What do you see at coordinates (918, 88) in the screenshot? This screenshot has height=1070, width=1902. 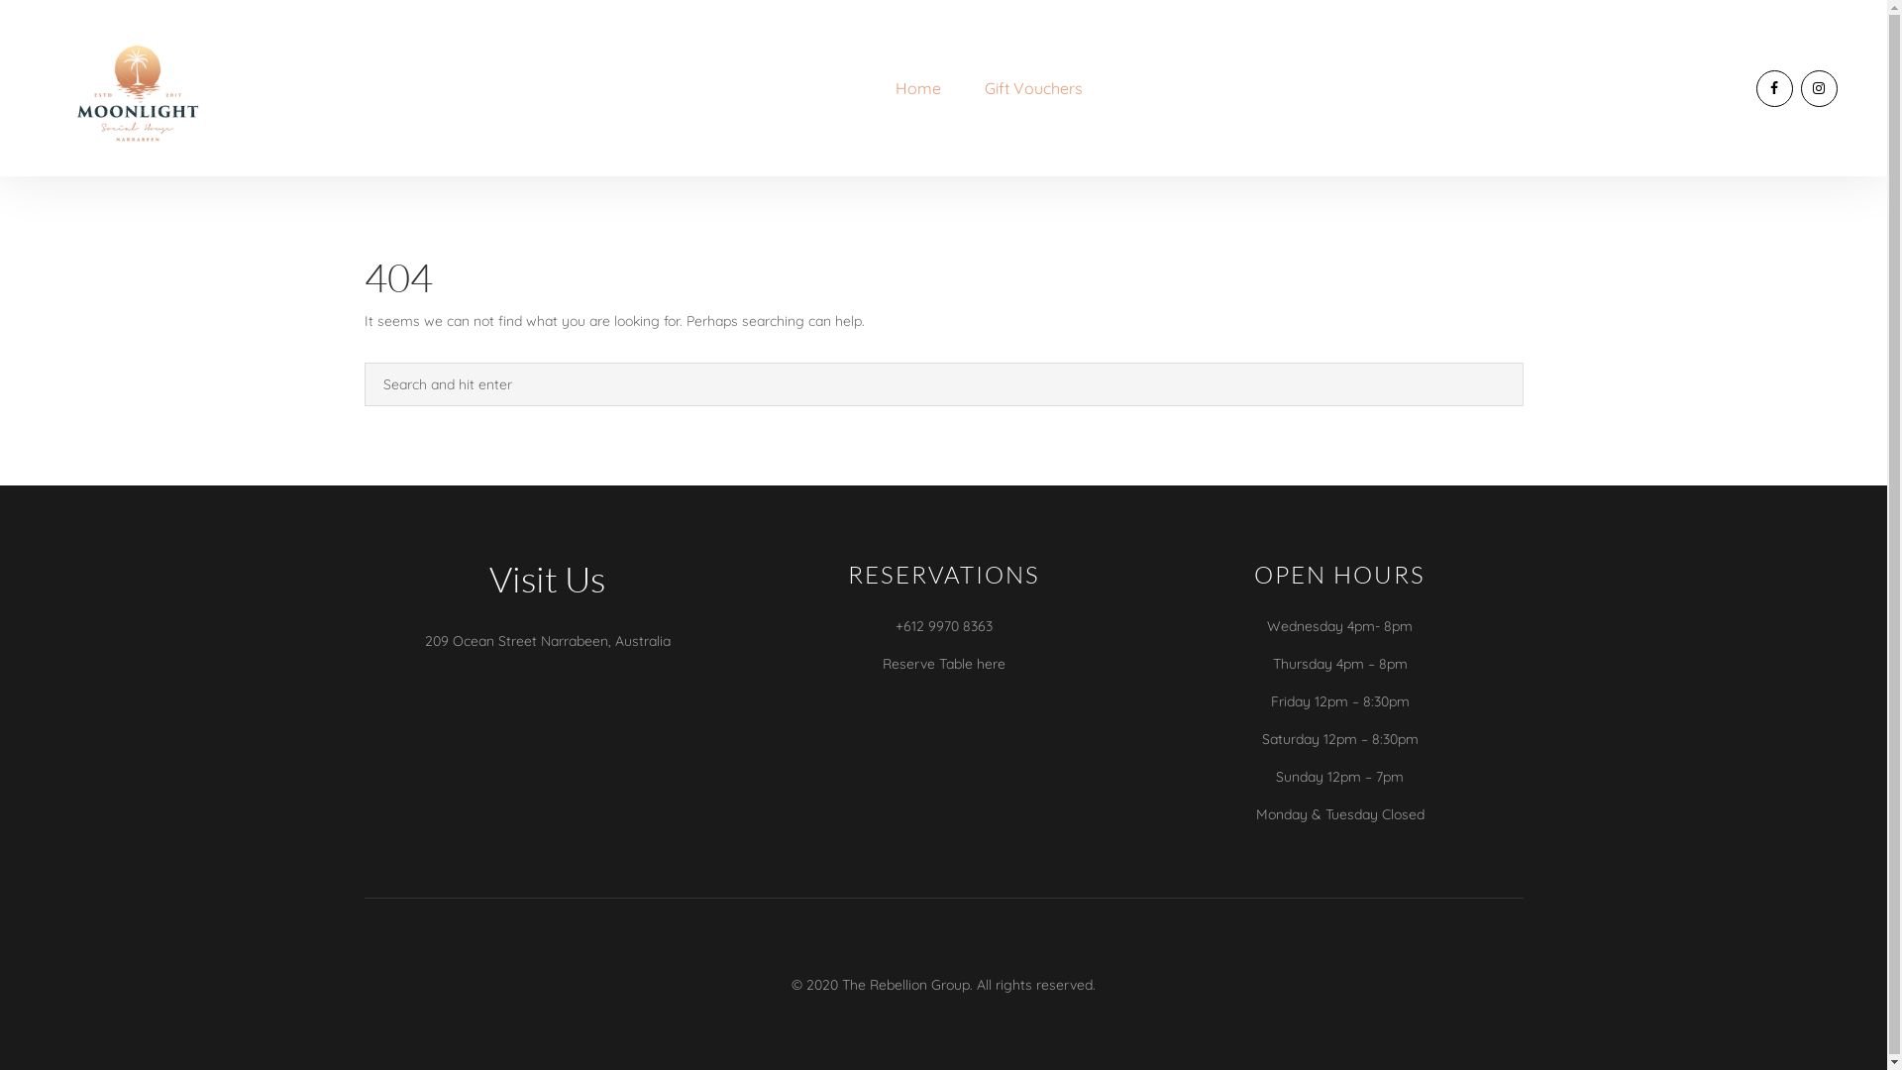 I see `Home` at bounding box center [918, 88].